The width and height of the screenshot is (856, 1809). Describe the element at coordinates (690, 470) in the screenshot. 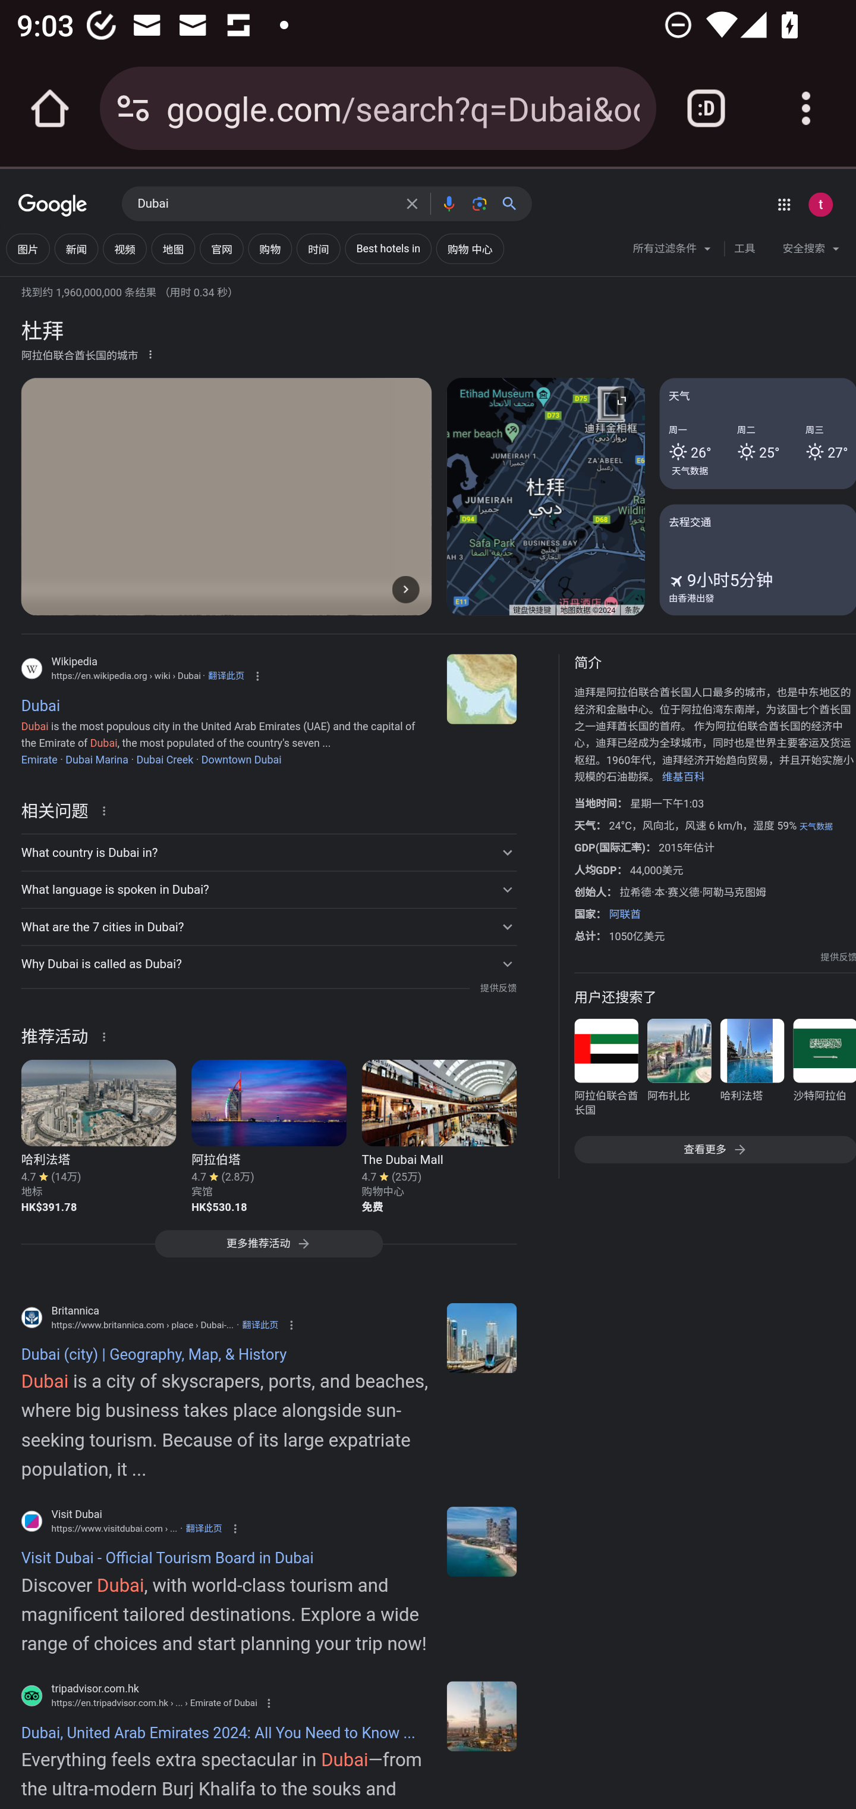

I see `天气数据` at that location.